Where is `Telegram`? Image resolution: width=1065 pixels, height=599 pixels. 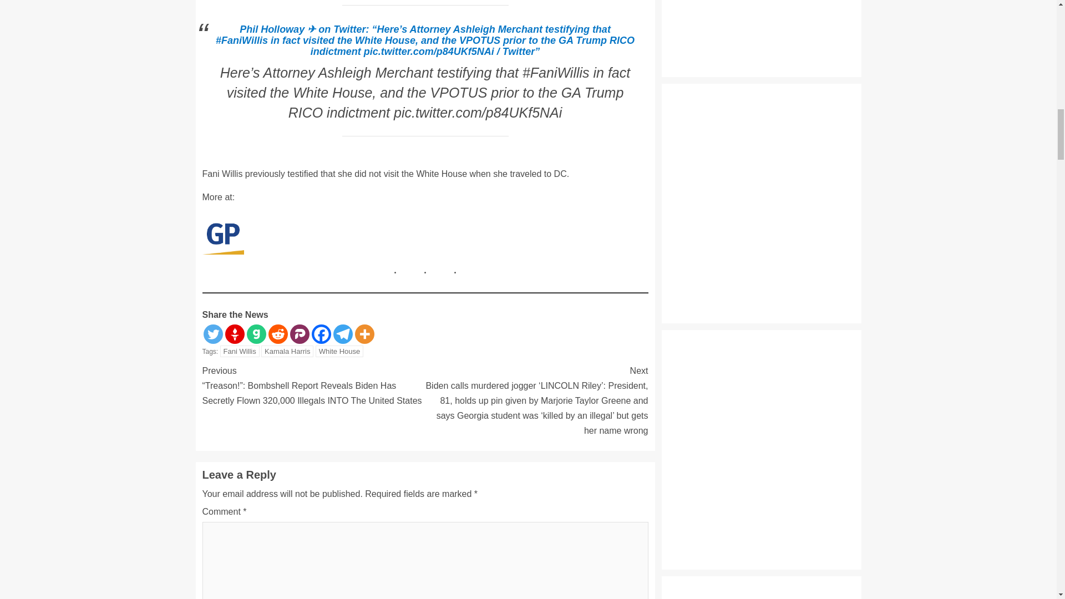
Telegram is located at coordinates (342, 334).